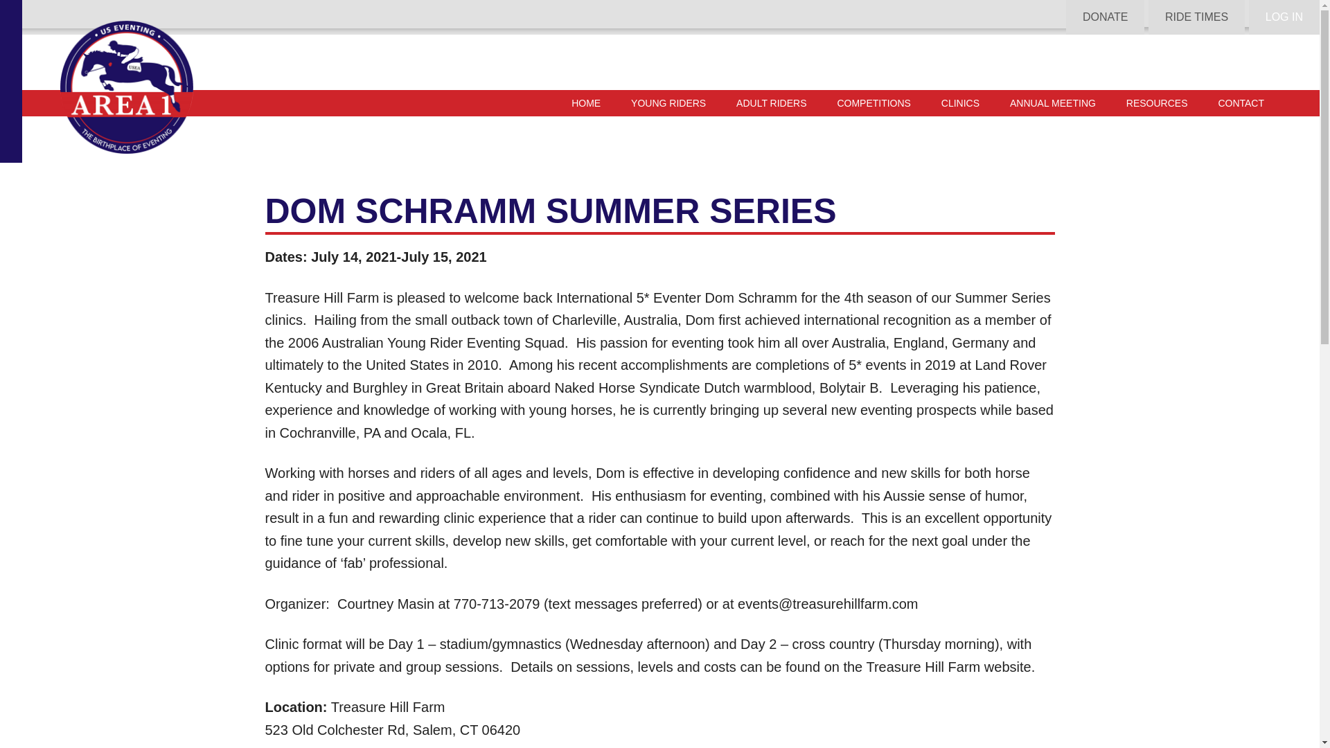 The image size is (1330, 748). What do you see at coordinates (1197, 17) in the screenshot?
I see `RIDE TIMES` at bounding box center [1197, 17].